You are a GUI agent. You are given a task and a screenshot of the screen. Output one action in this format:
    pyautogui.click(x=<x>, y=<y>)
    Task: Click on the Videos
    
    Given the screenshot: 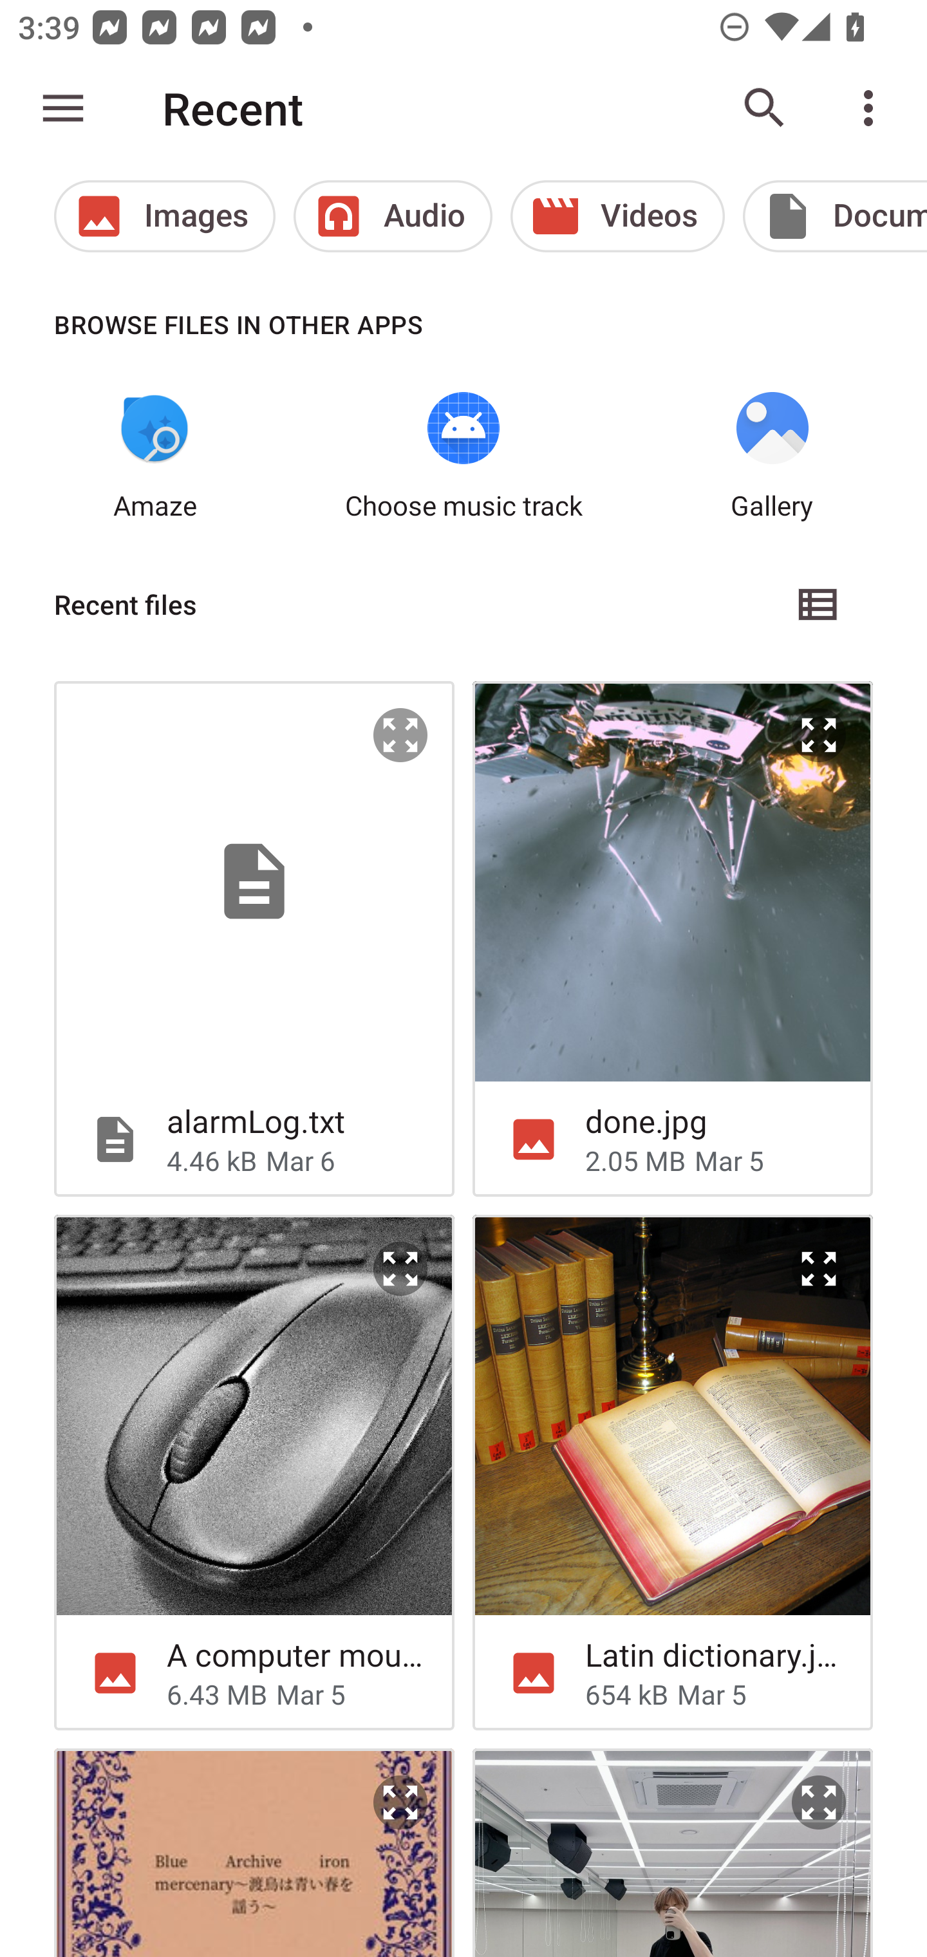 What is the action you would take?
    pyautogui.click(x=618, y=216)
    